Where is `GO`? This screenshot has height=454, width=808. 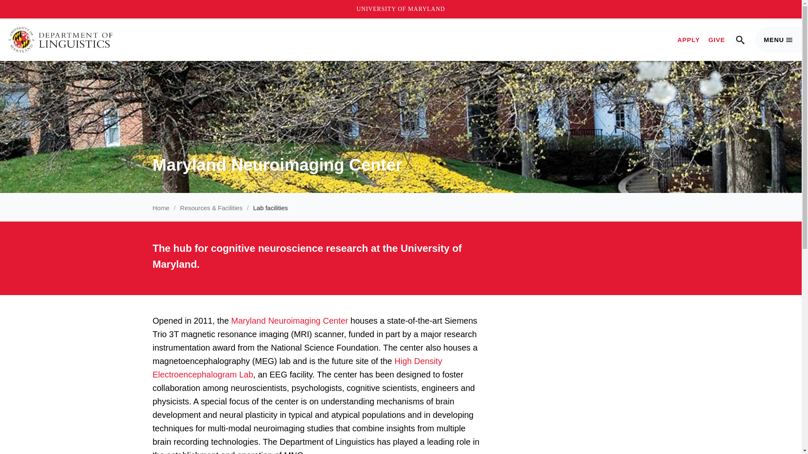
GO is located at coordinates (743, 40).